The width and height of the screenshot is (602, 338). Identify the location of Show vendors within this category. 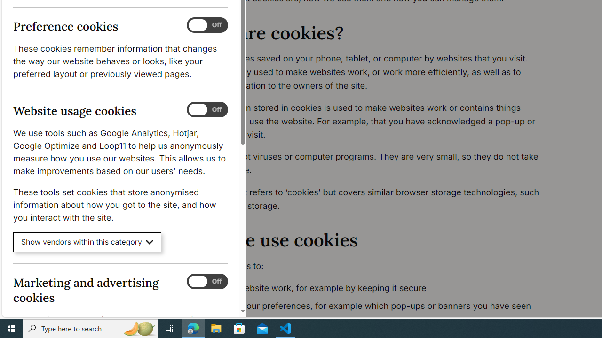
(87, 242).